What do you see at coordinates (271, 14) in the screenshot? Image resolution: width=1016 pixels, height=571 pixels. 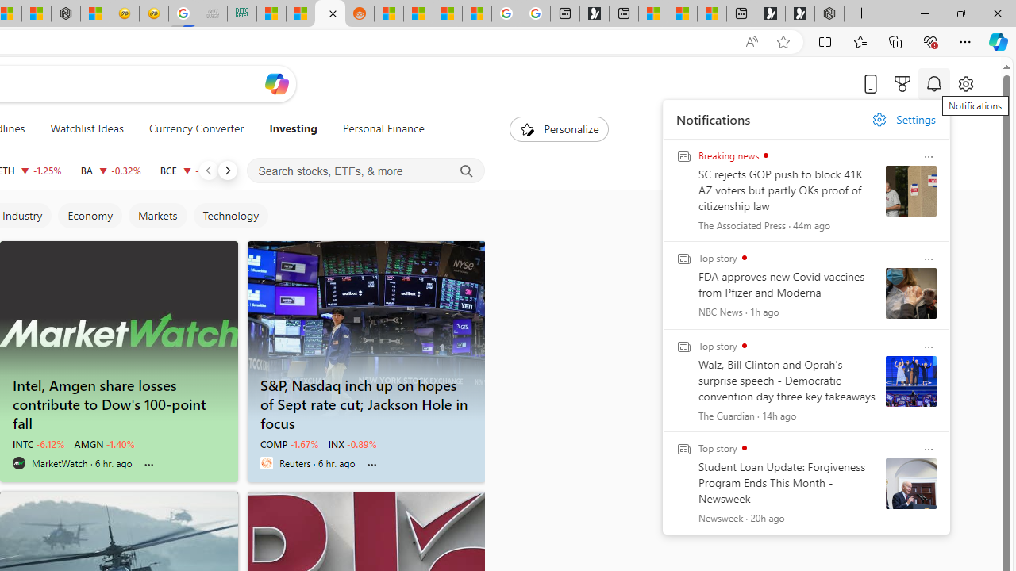 I see `MSNBC - MSN` at bounding box center [271, 14].